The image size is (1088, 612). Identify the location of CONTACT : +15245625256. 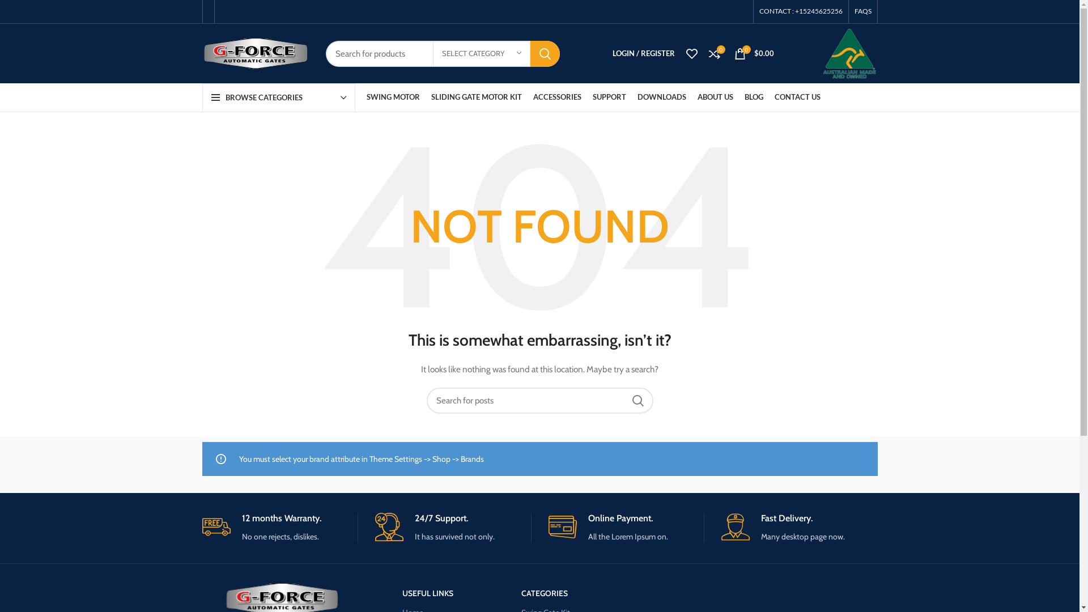
(801, 11).